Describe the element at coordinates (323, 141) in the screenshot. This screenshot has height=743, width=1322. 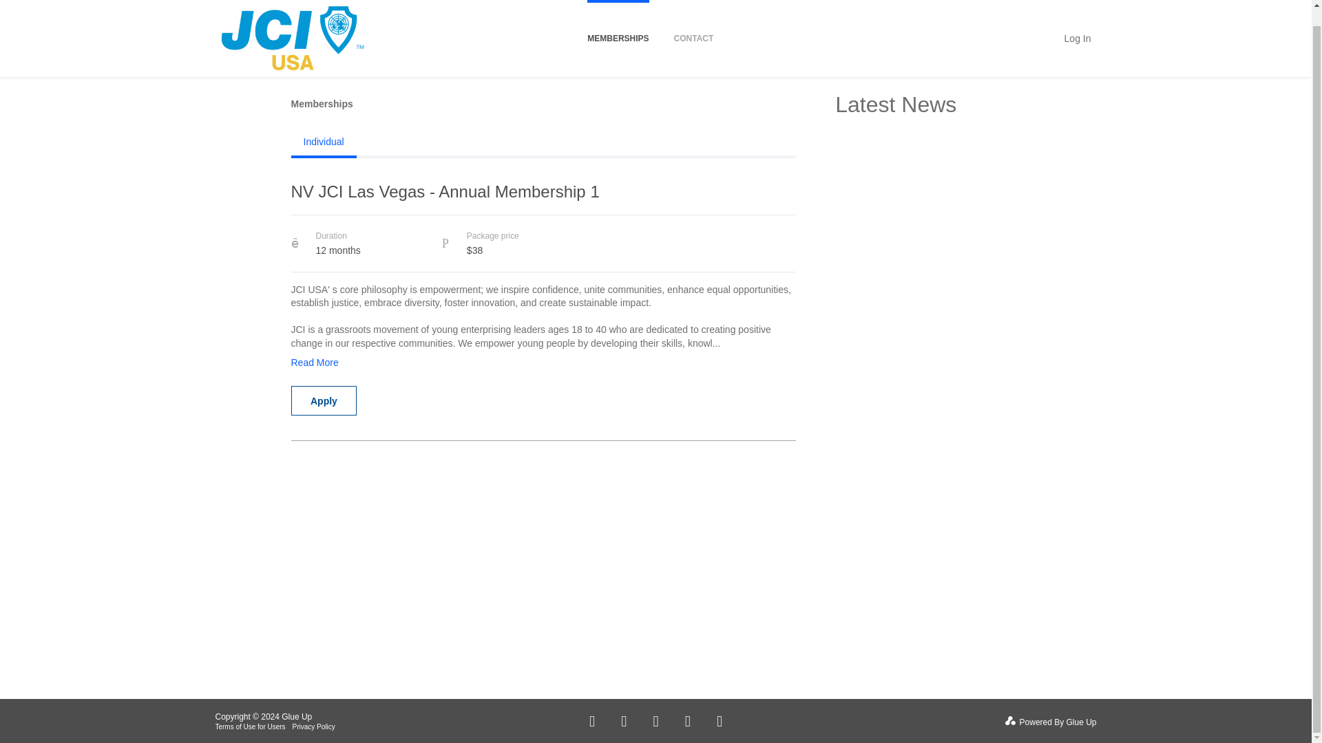
I see `Individual` at that location.